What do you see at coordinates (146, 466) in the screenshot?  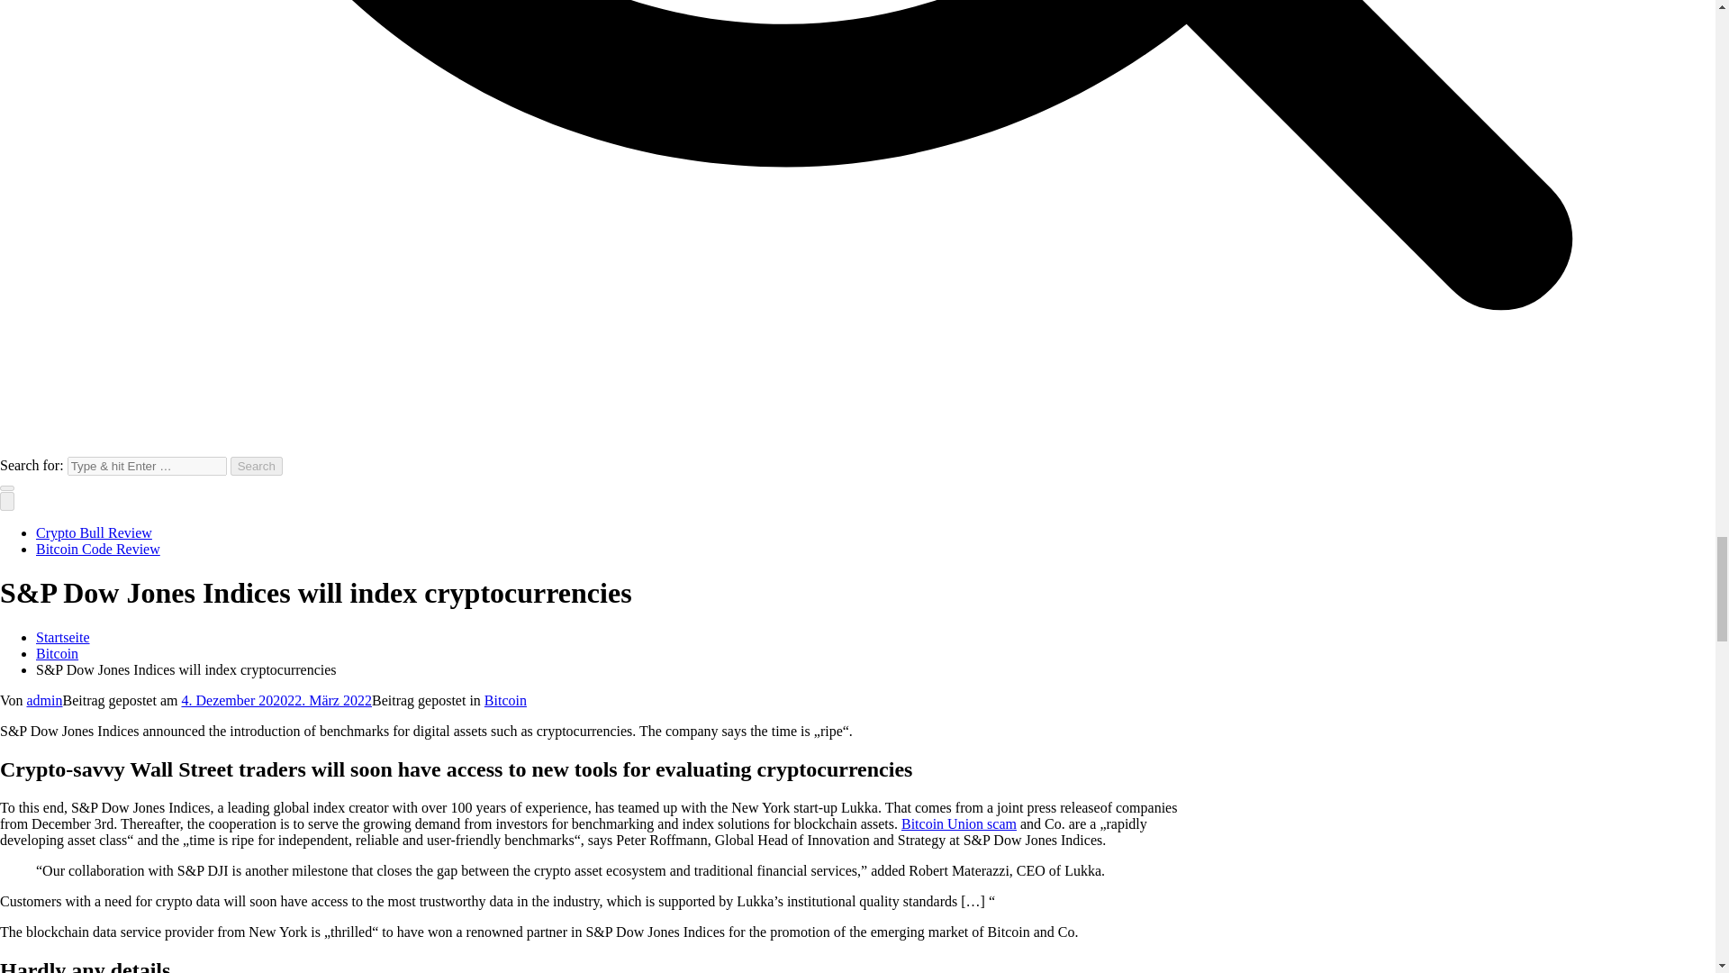 I see `Search for:` at bounding box center [146, 466].